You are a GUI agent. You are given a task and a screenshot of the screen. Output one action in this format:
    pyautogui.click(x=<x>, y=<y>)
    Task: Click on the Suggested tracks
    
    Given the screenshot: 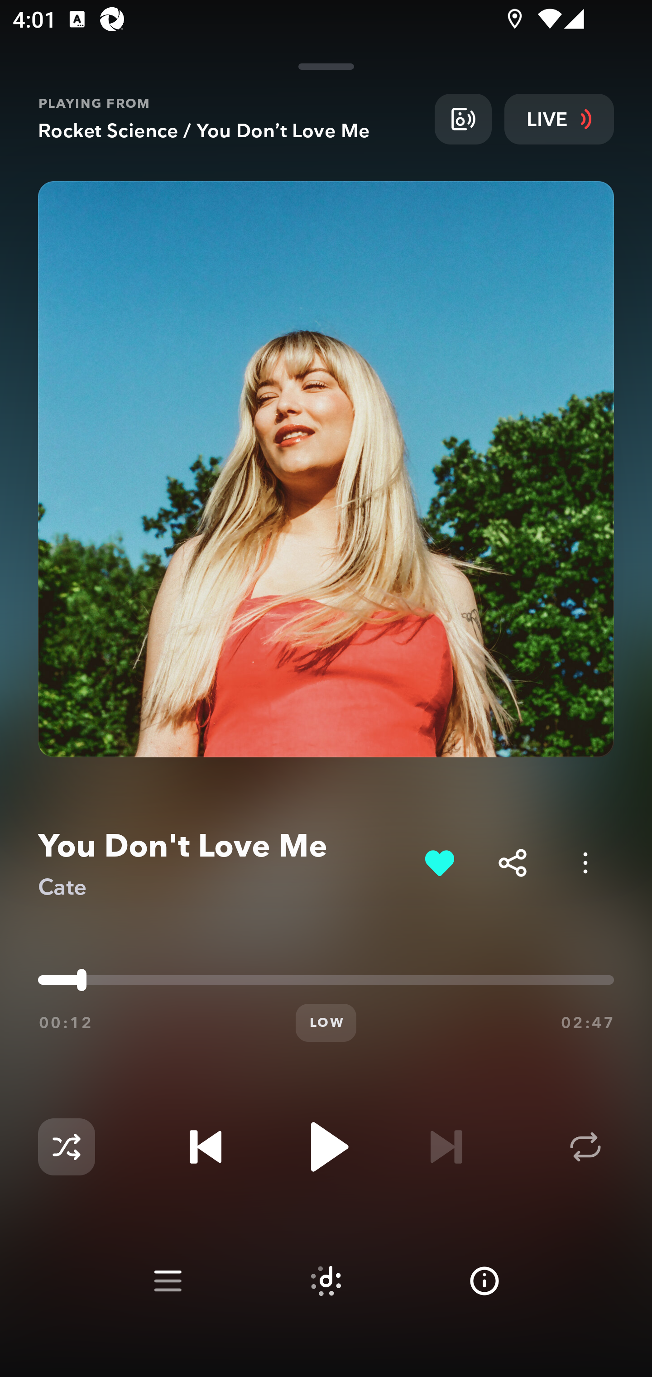 What is the action you would take?
    pyautogui.click(x=326, y=1281)
    